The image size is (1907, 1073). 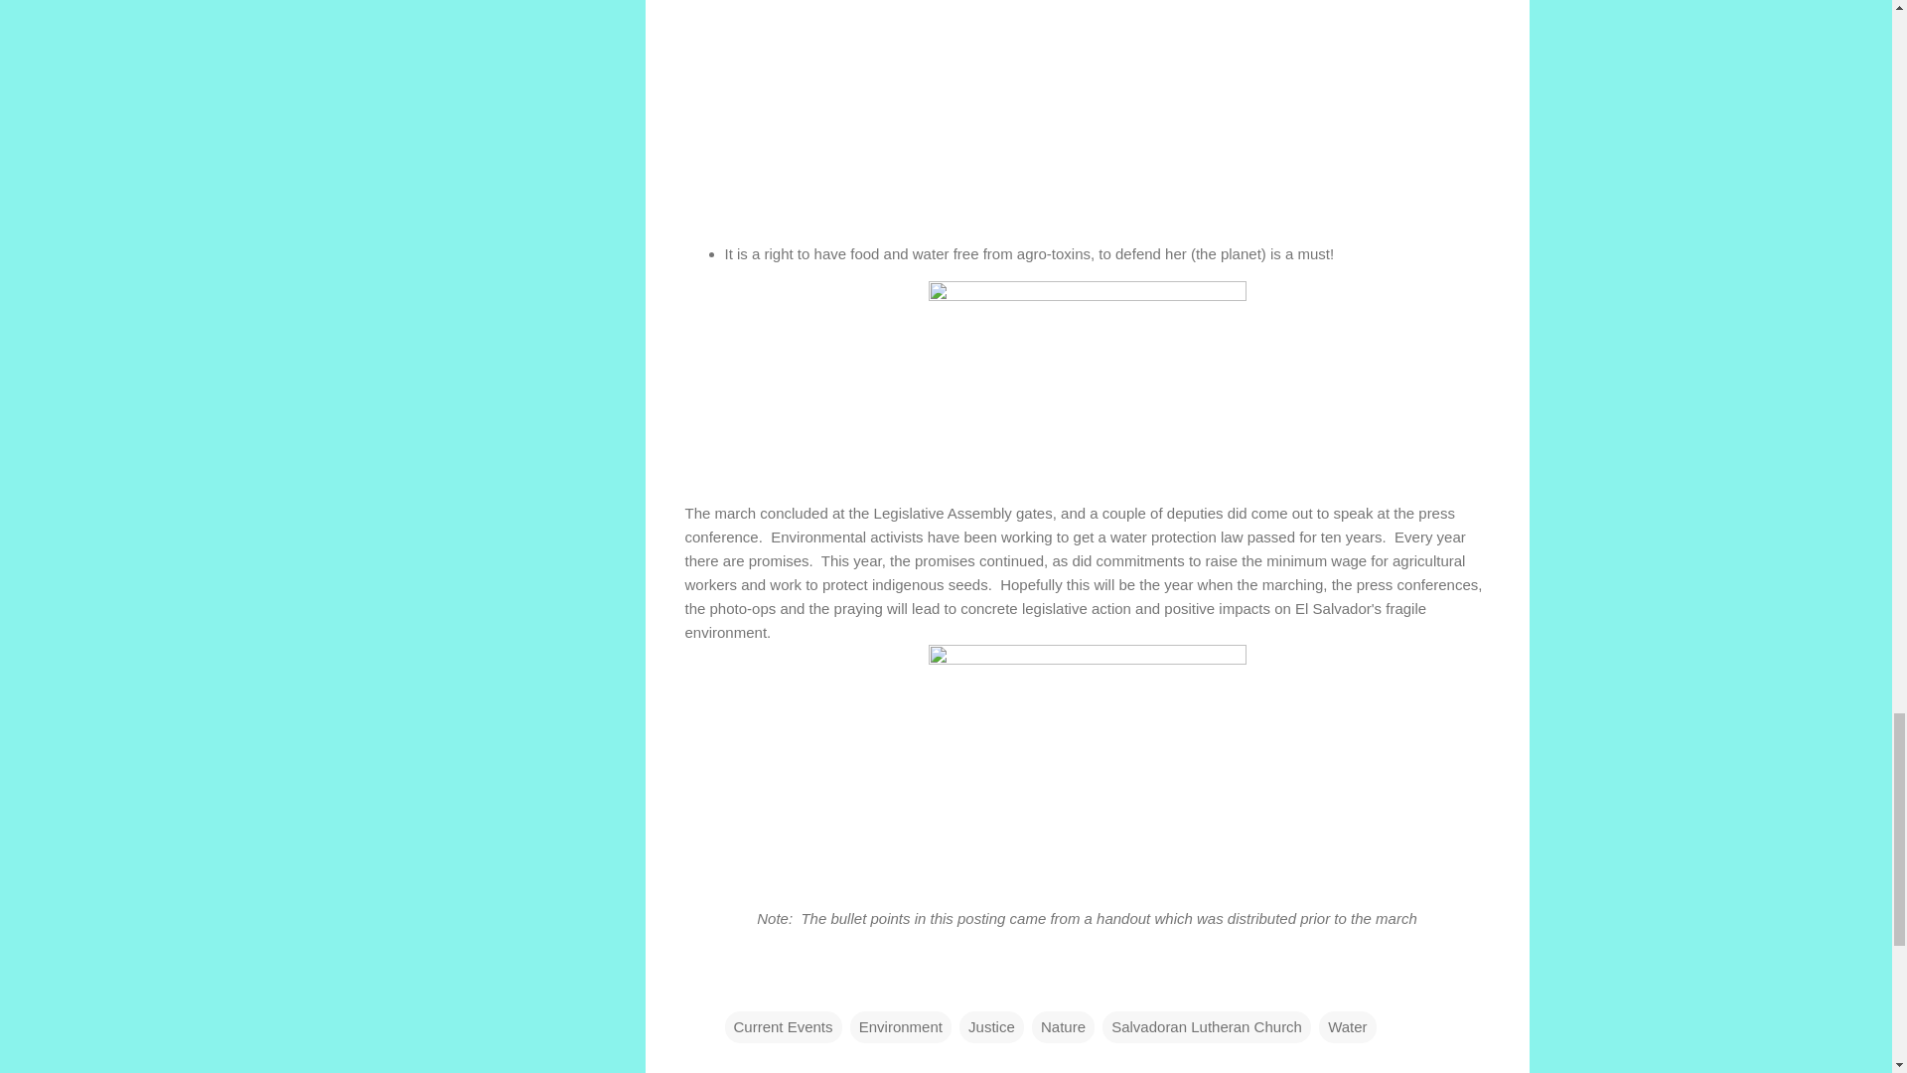 What do you see at coordinates (991, 1027) in the screenshot?
I see `Justice` at bounding box center [991, 1027].